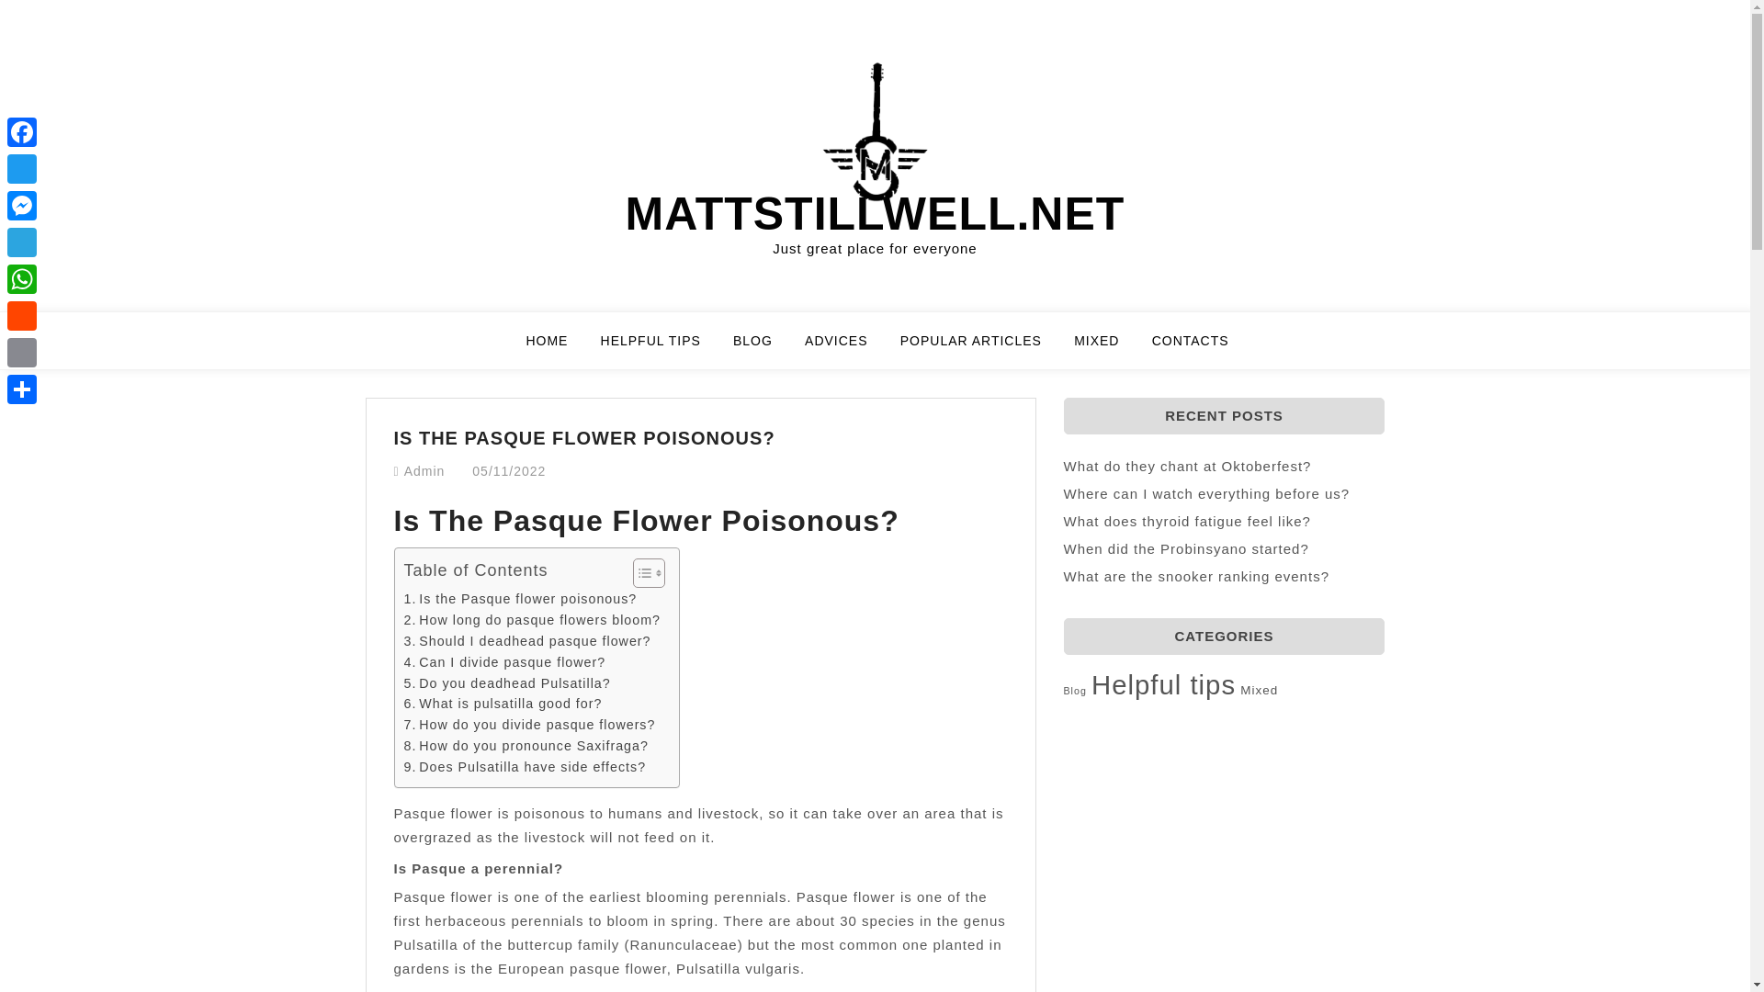  What do you see at coordinates (559, 348) in the screenshot?
I see `HOME` at bounding box center [559, 348].